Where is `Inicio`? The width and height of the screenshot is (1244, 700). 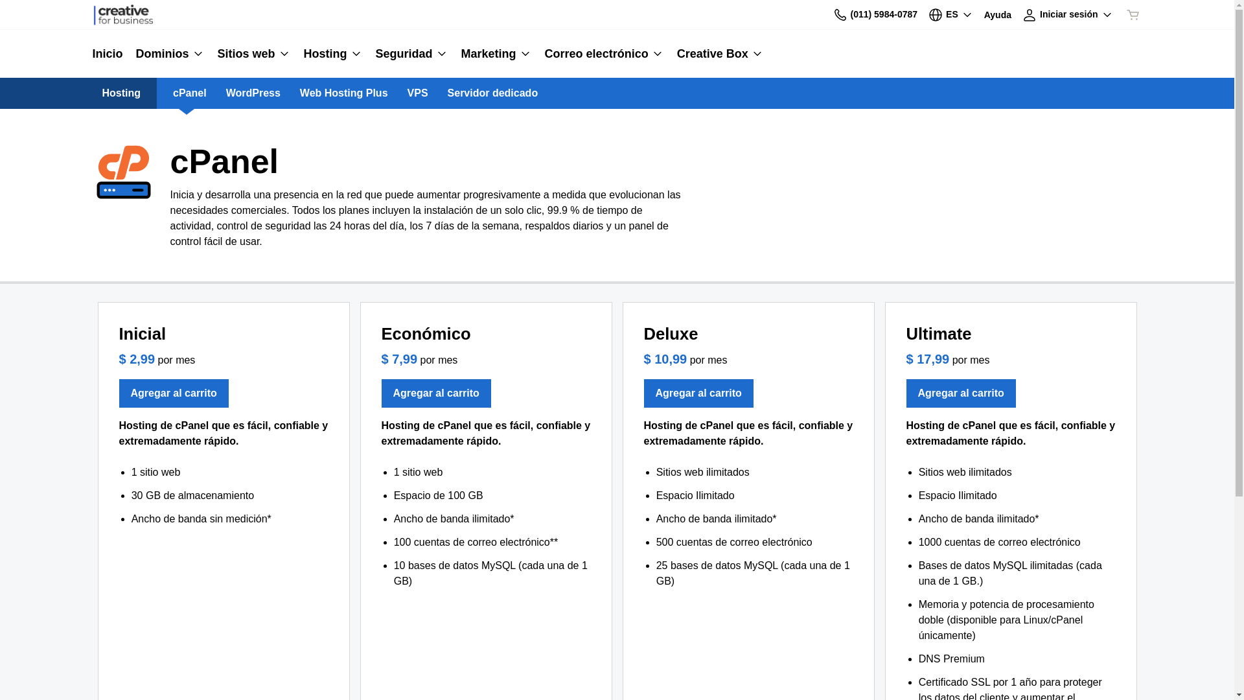 Inicio is located at coordinates (110, 54).